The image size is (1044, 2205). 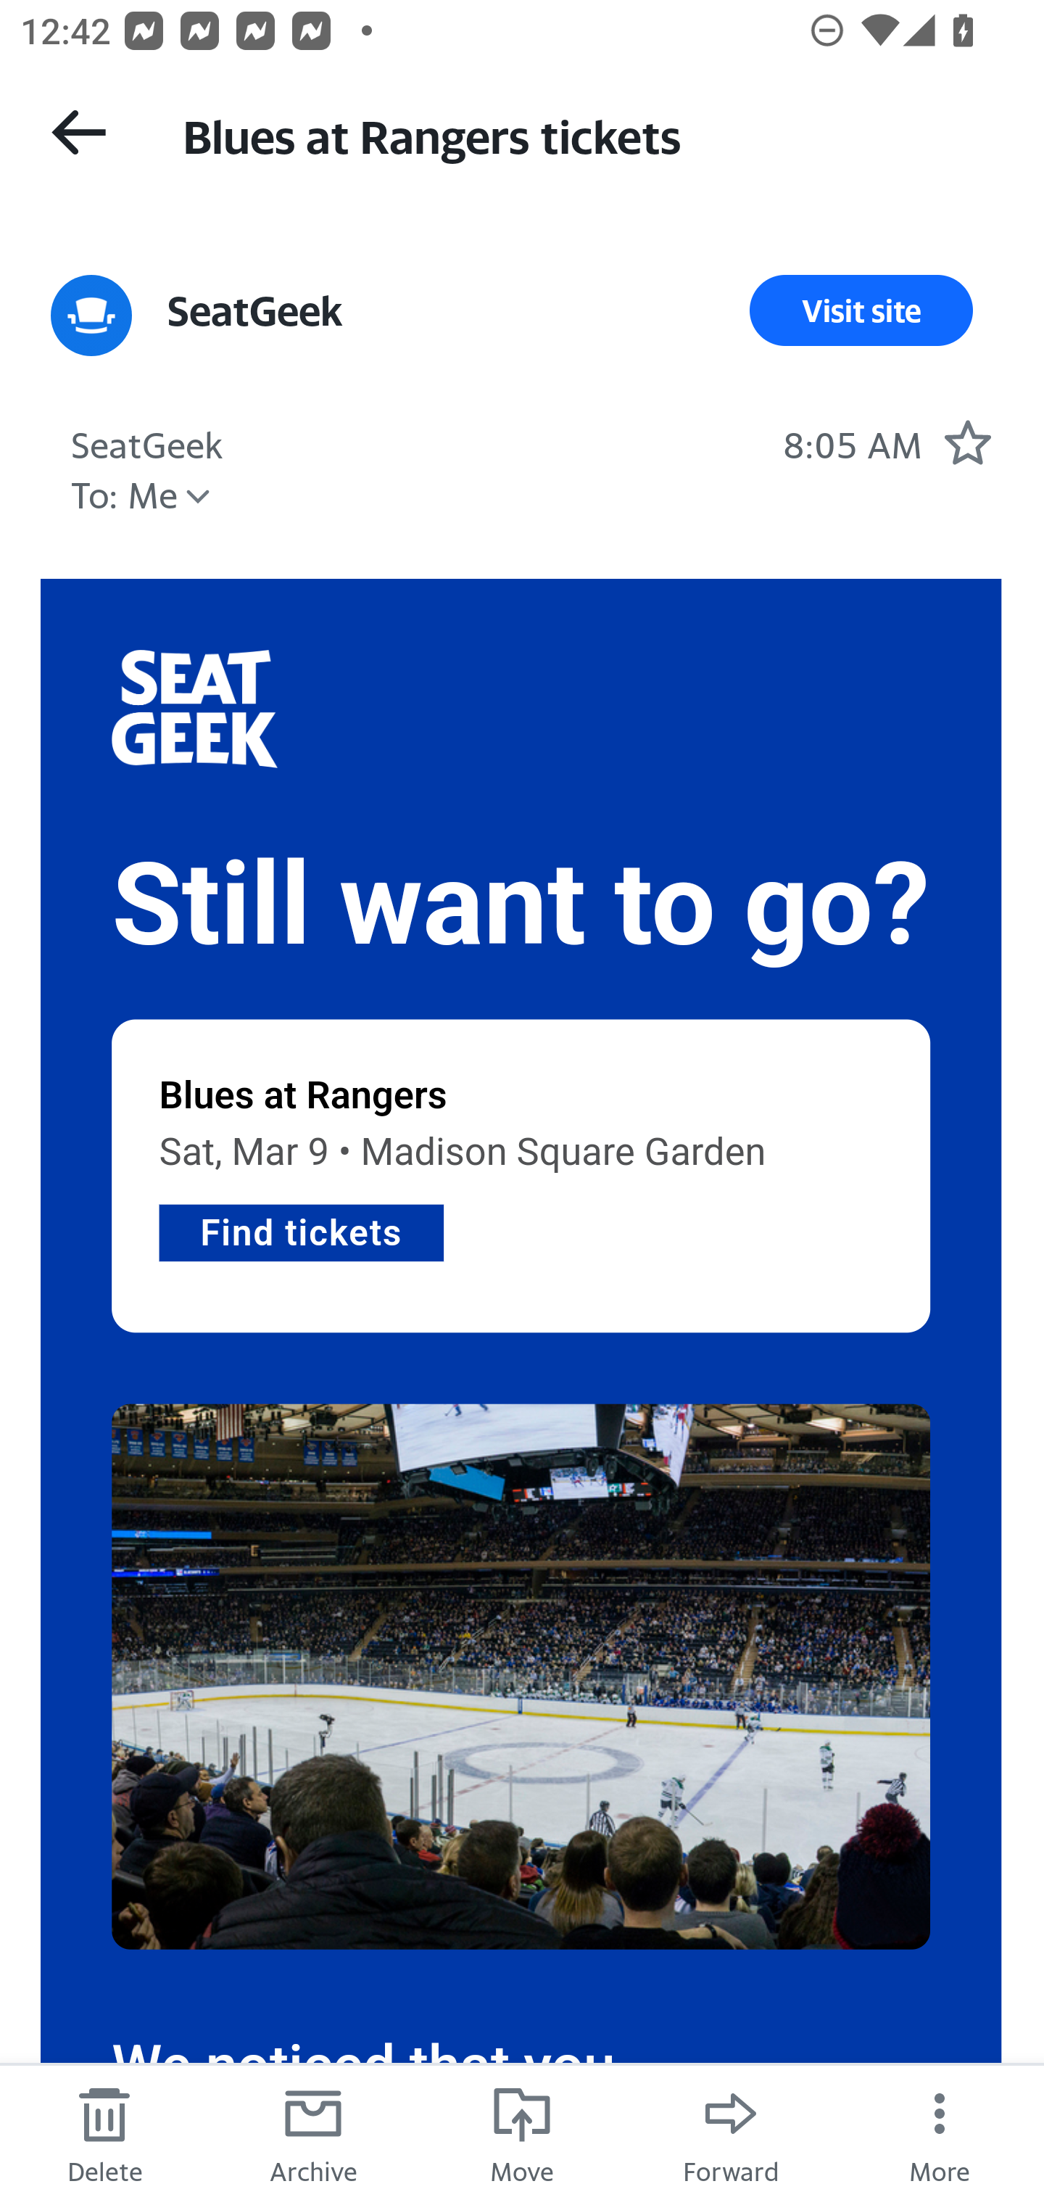 I want to click on SeatGeek Sender SeatGeek, so click(x=147, y=442).